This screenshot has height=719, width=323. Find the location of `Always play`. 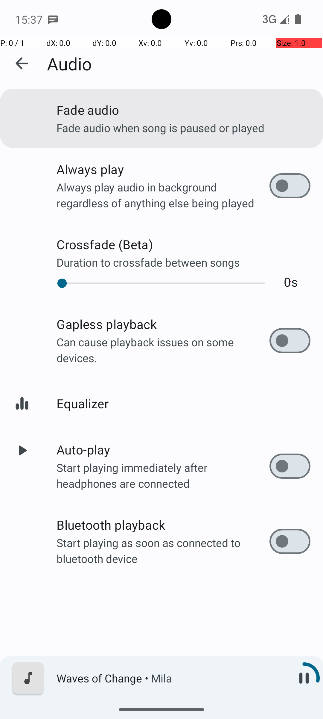

Always play is located at coordinates (163, 169).